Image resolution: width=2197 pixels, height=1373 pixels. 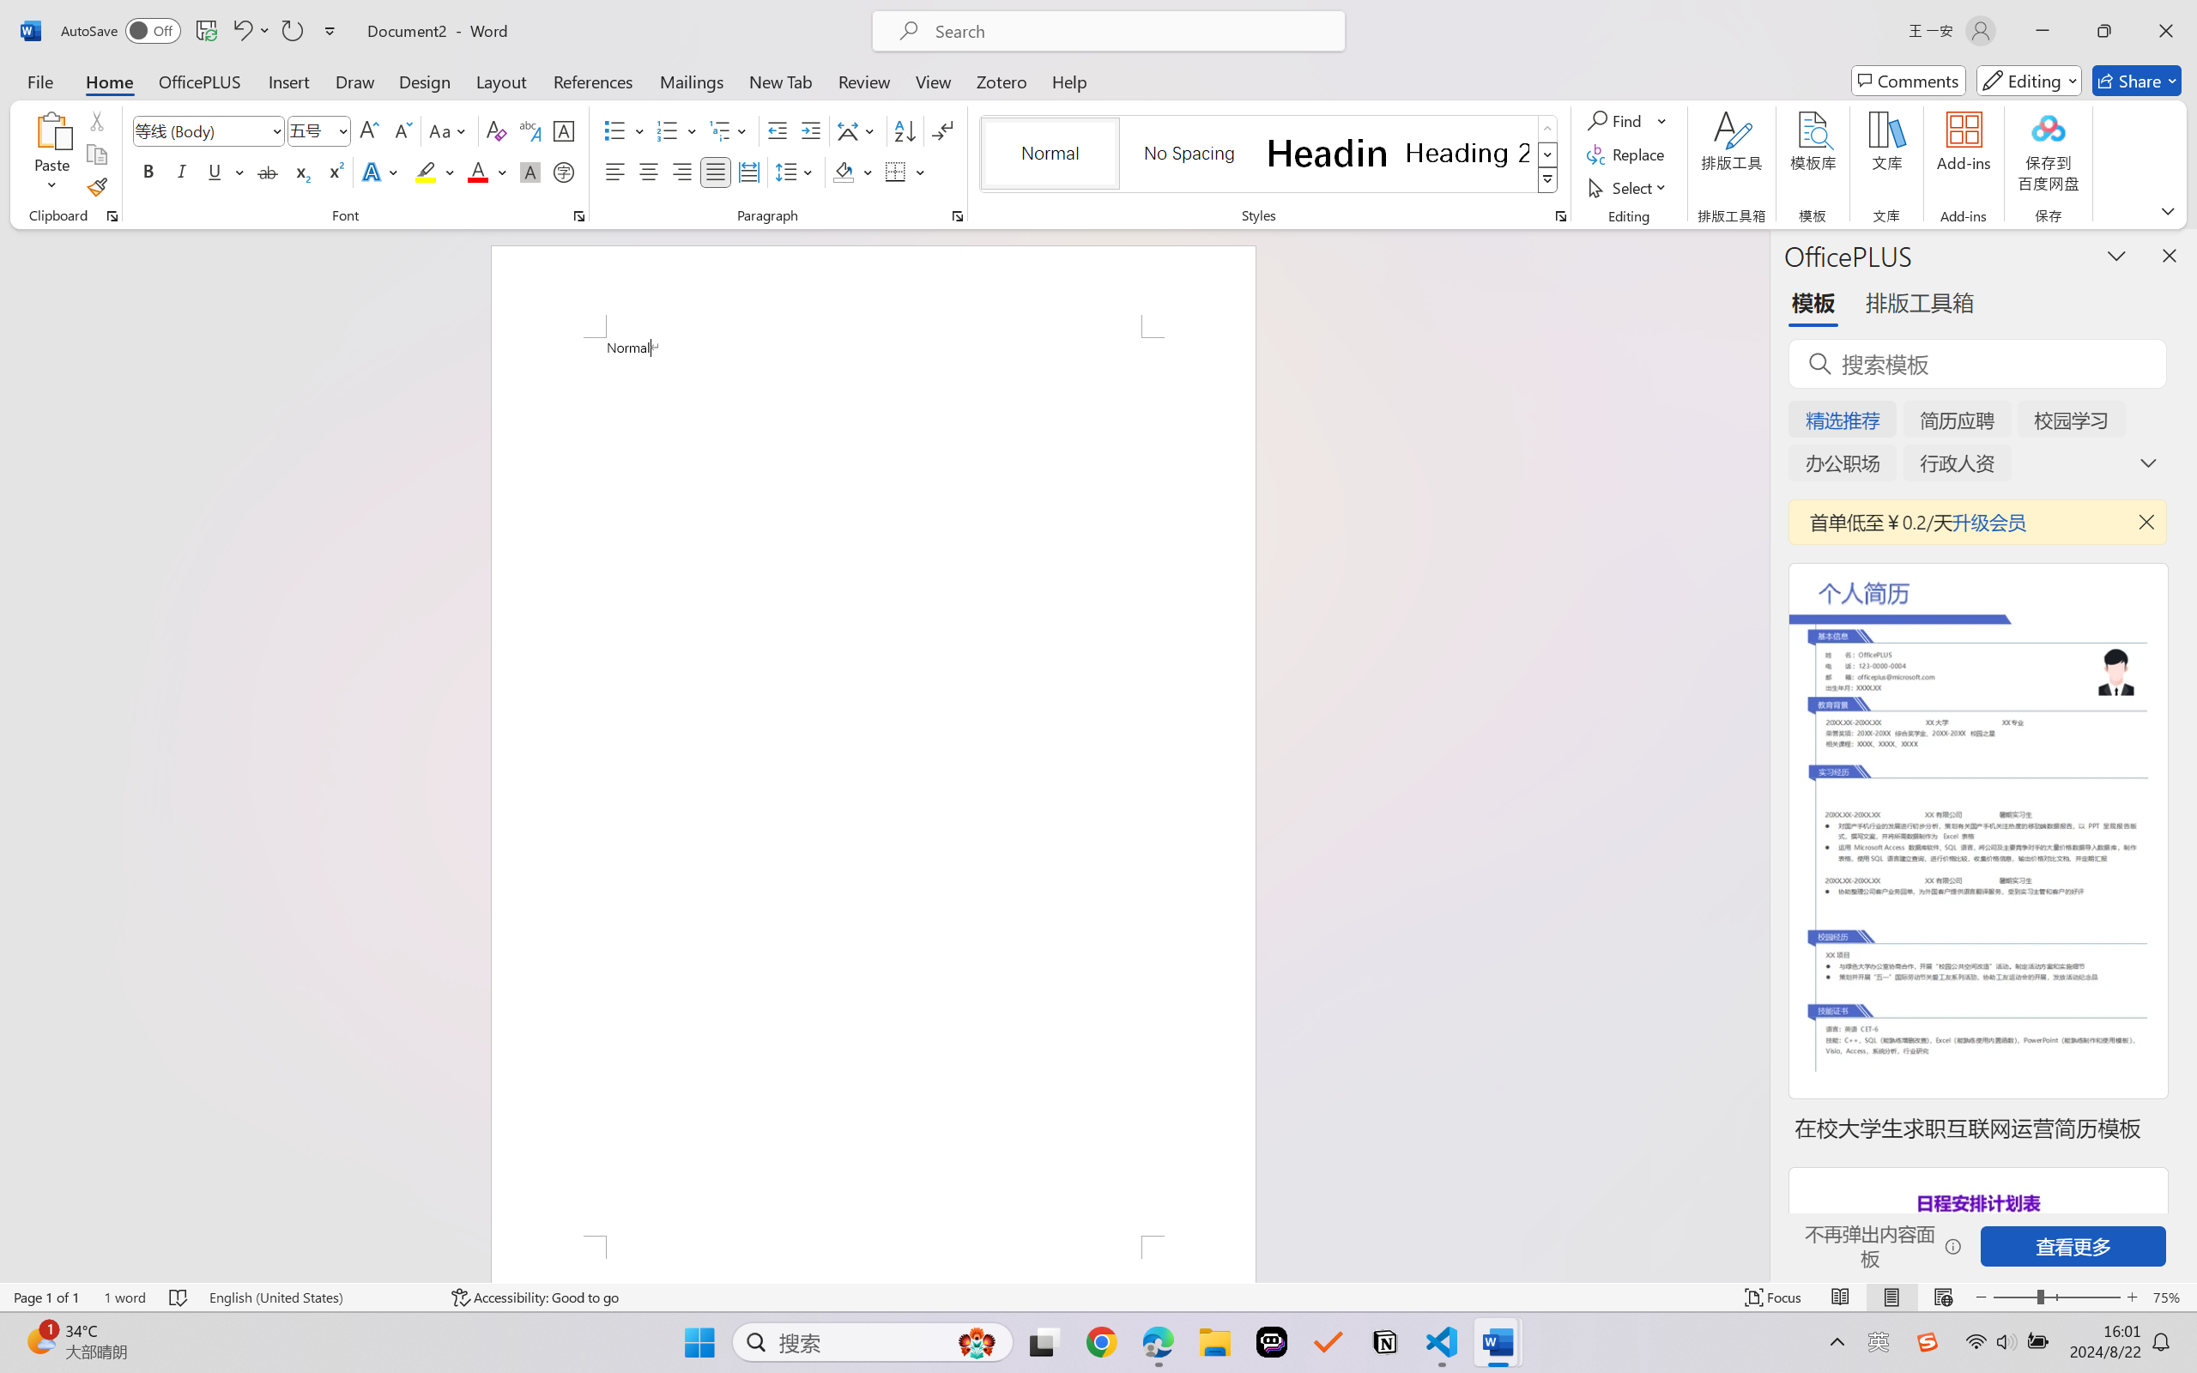 What do you see at coordinates (796, 172) in the screenshot?
I see `Line and Paragraph Spacing` at bounding box center [796, 172].